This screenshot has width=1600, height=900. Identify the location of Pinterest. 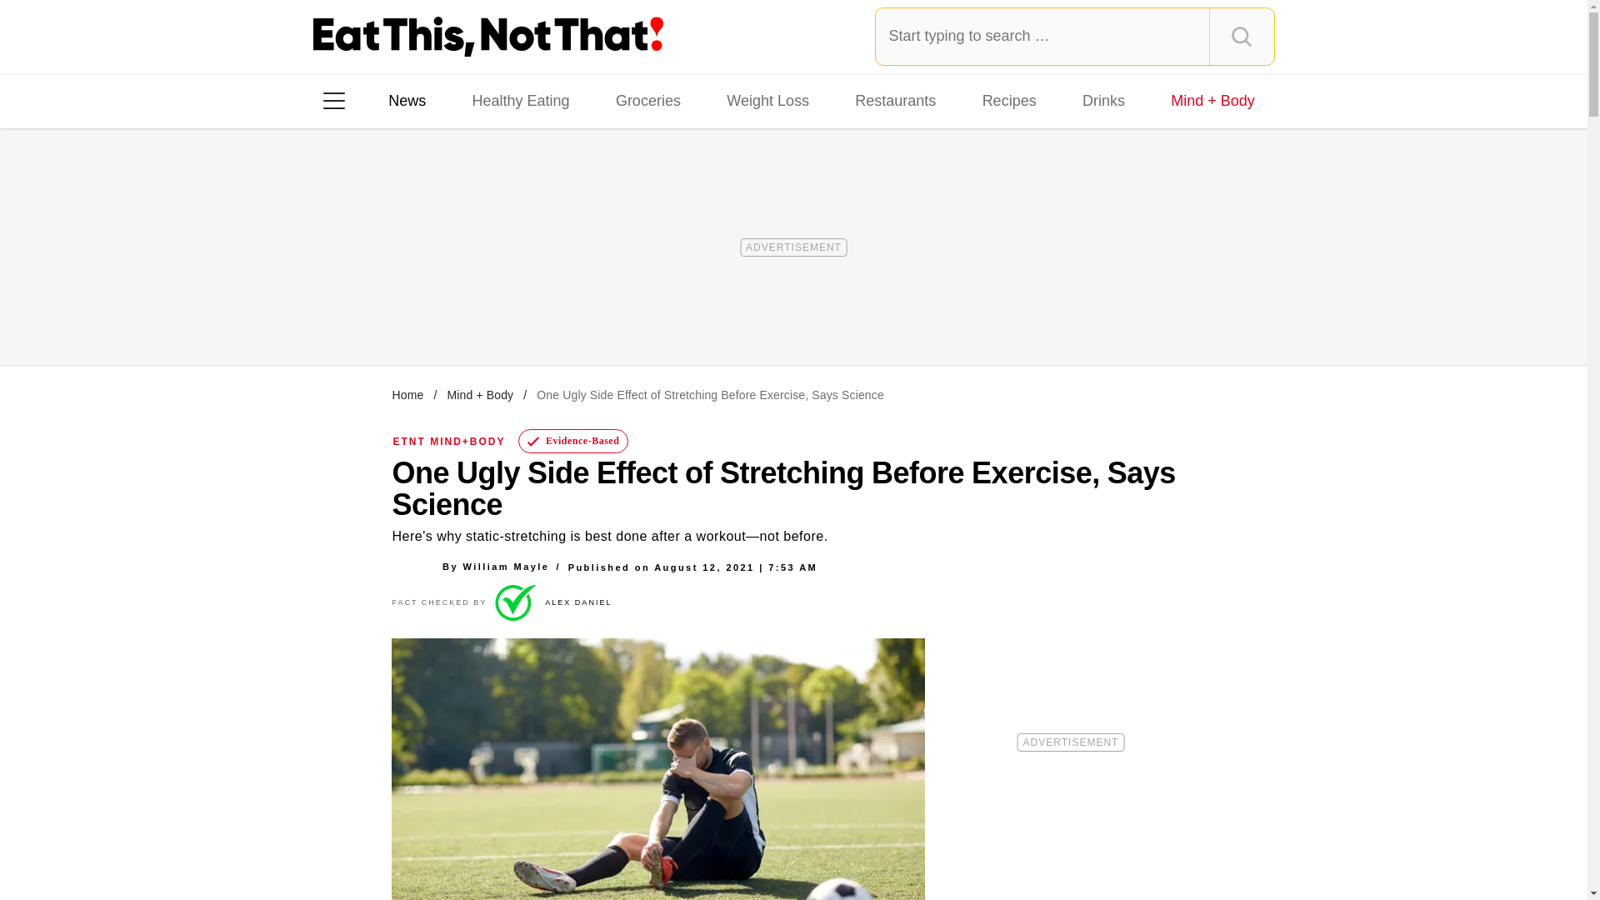
(487, 316).